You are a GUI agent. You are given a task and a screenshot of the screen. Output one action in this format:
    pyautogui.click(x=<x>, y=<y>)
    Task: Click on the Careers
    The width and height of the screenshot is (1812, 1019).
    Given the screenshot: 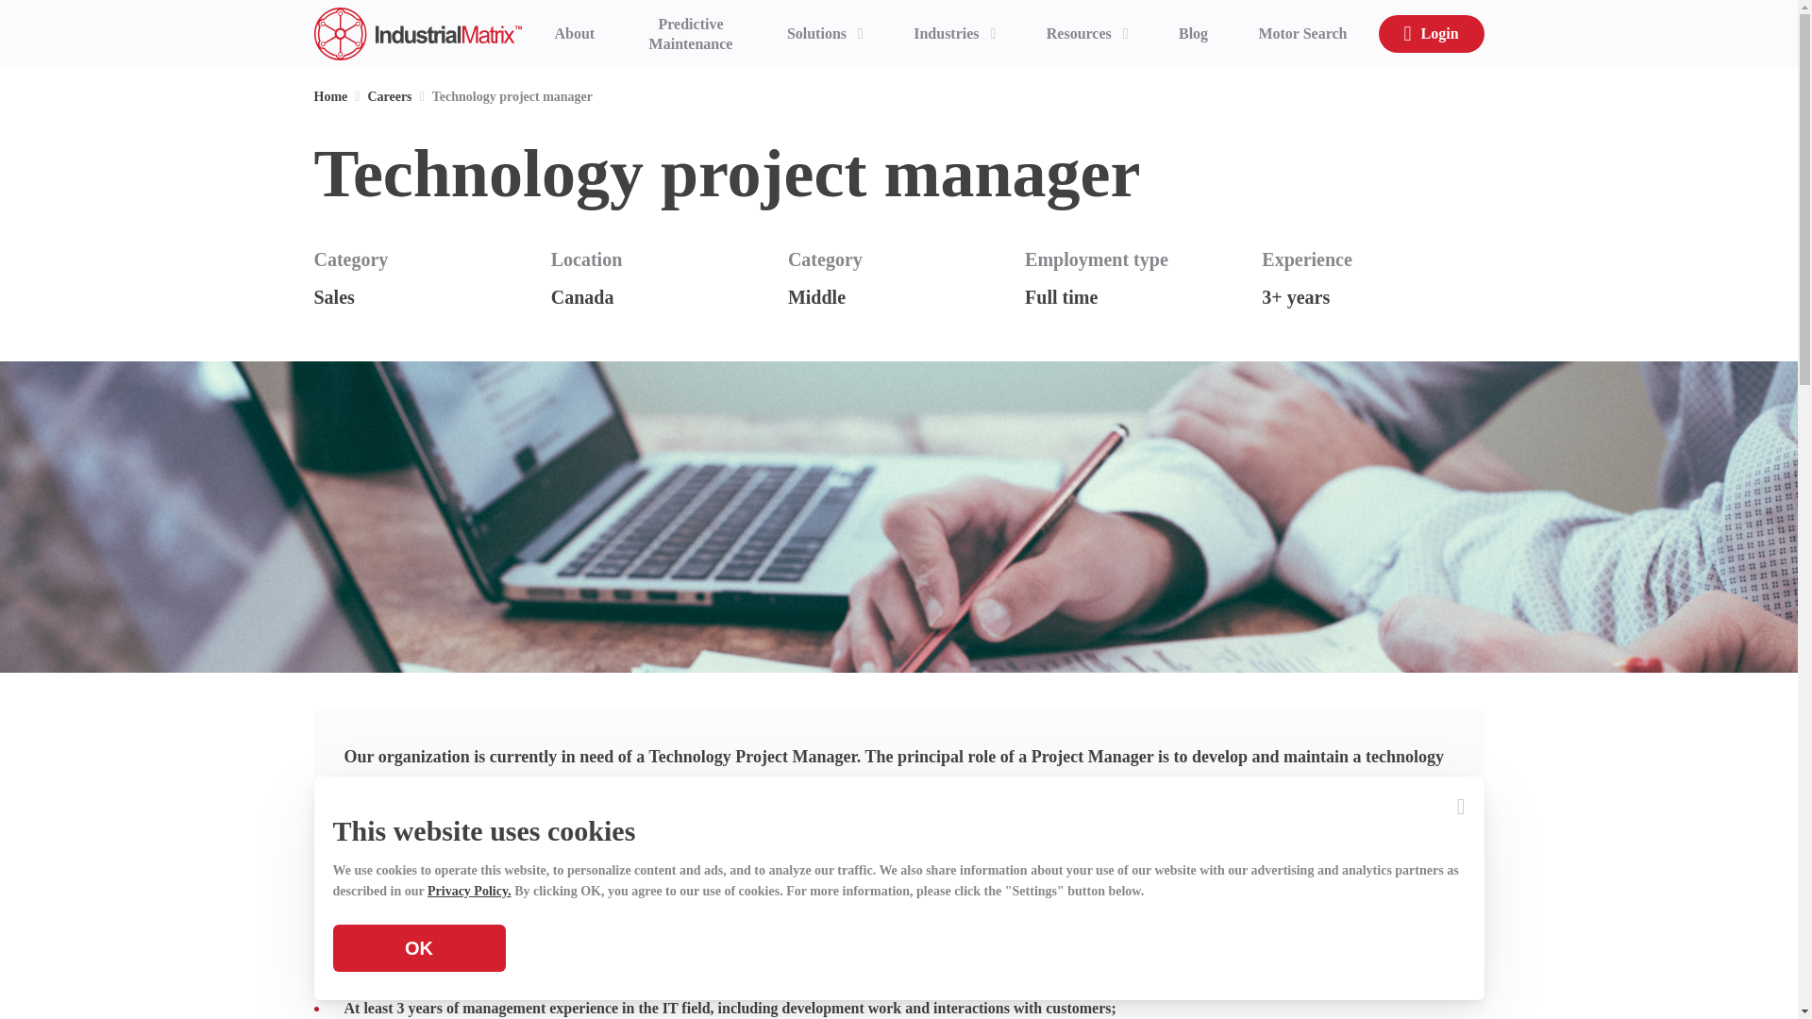 What is the action you would take?
    pyautogui.click(x=389, y=96)
    